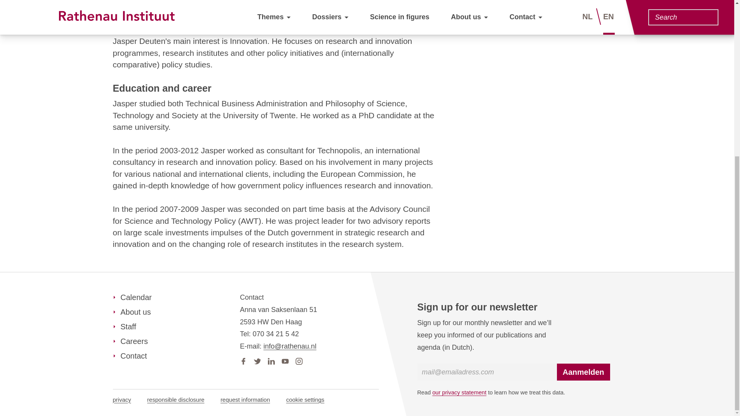 This screenshot has height=416, width=740. Describe the element at coordinates (129, 341) in the screenshot. I see `Careers` at that location.